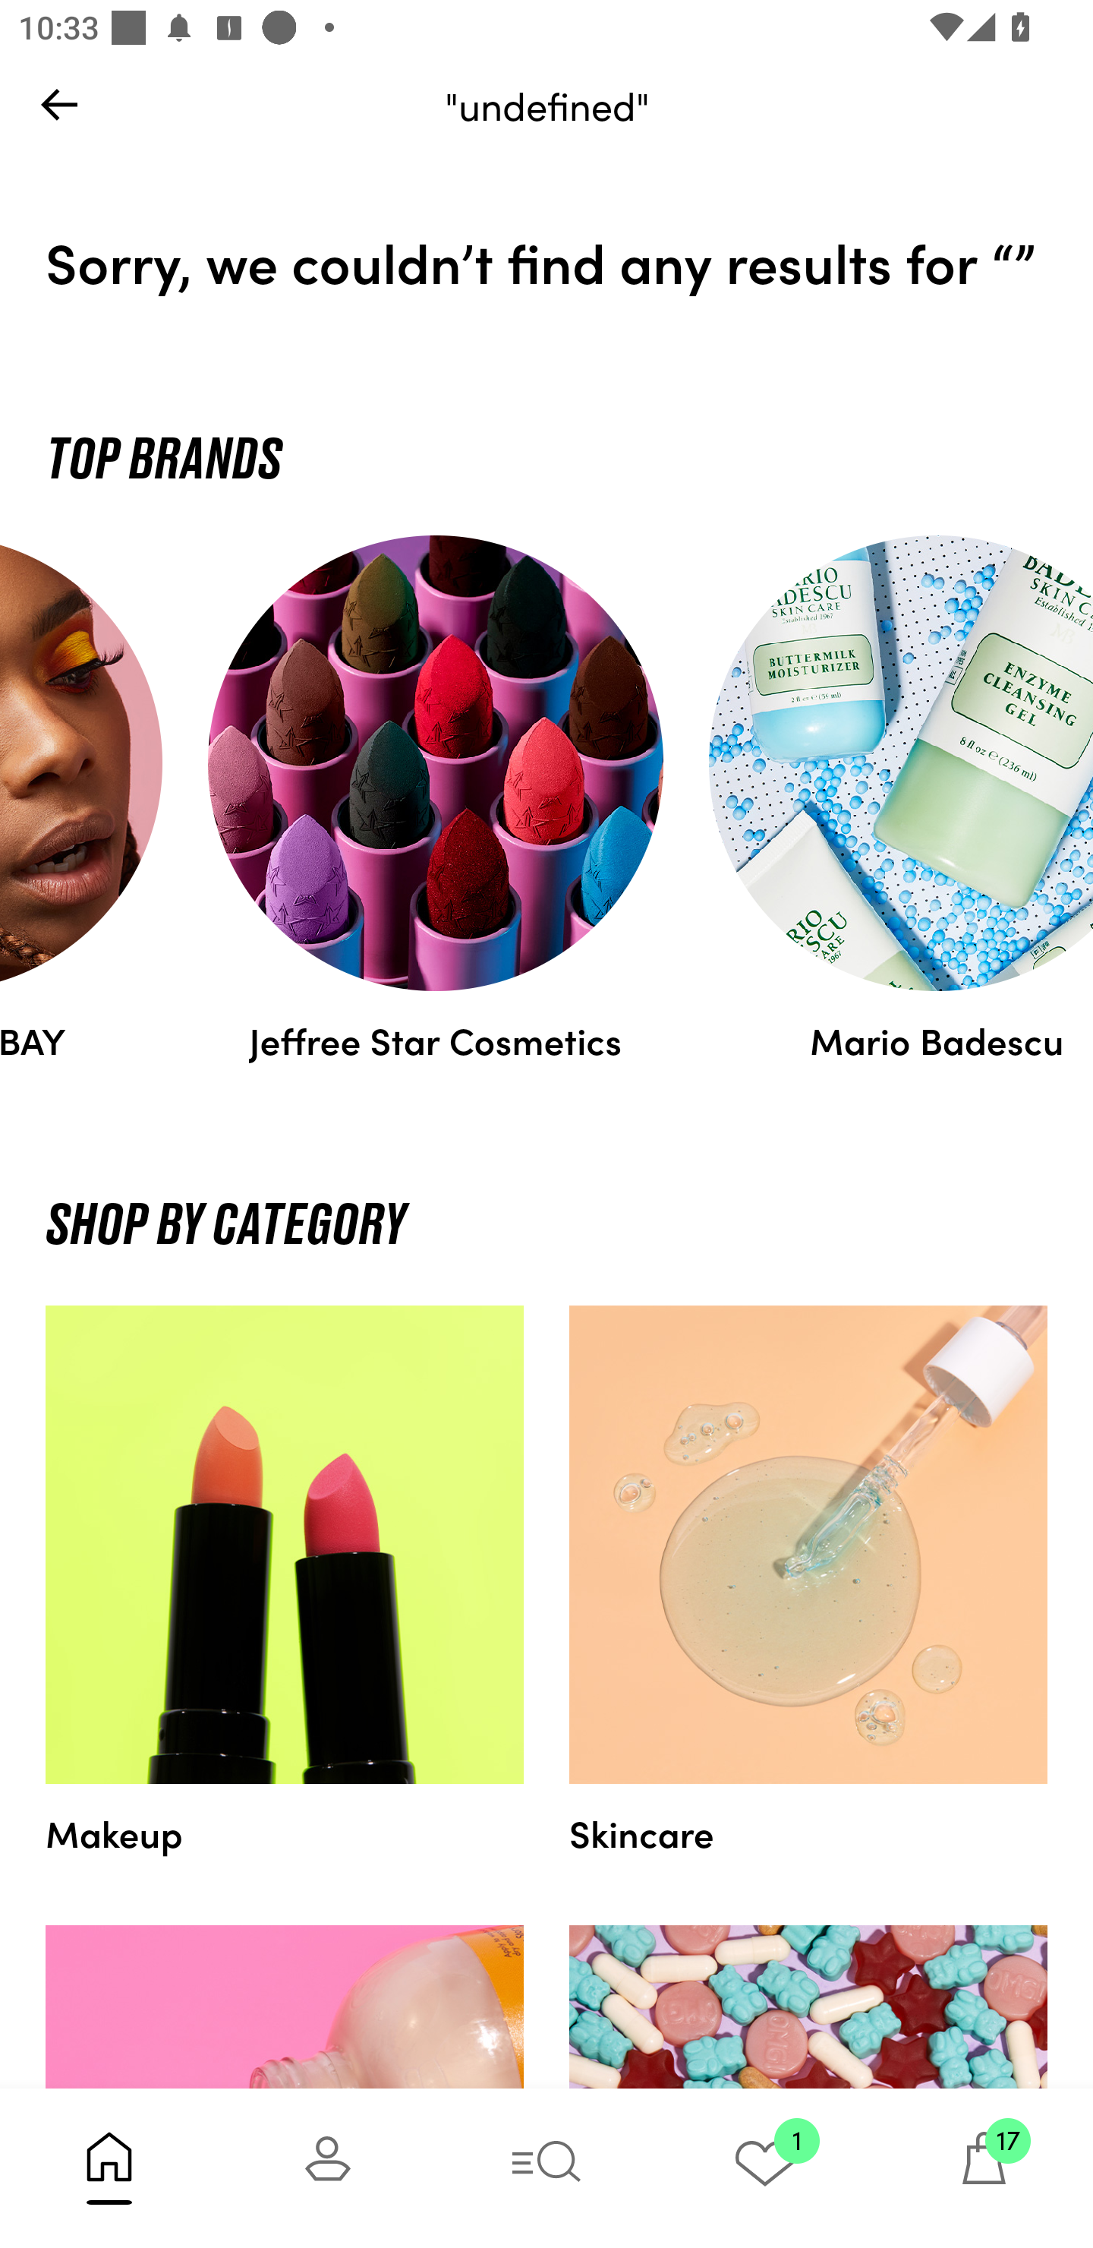 The image size is (1093, 2248). Describe the element at coordinates (436, 799) in the screenshot. I see `Jeffree Star Cosmetics` at that location.